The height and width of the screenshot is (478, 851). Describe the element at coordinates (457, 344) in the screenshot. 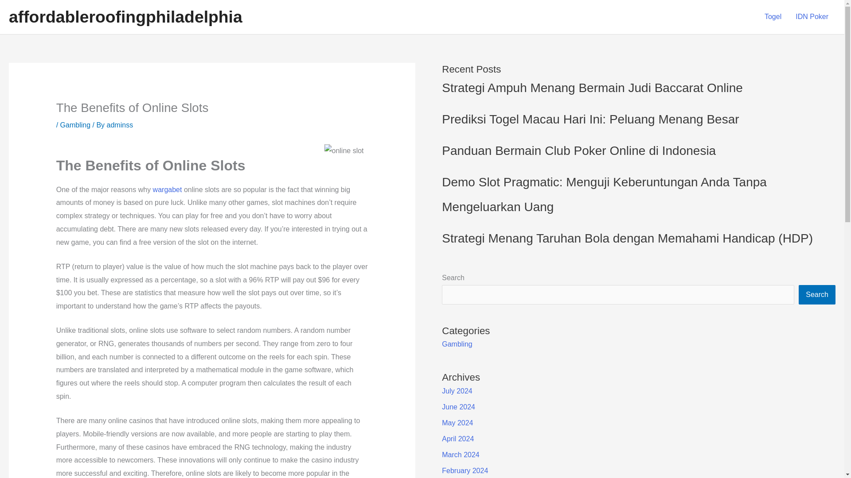

I see `Gambling` at that location.